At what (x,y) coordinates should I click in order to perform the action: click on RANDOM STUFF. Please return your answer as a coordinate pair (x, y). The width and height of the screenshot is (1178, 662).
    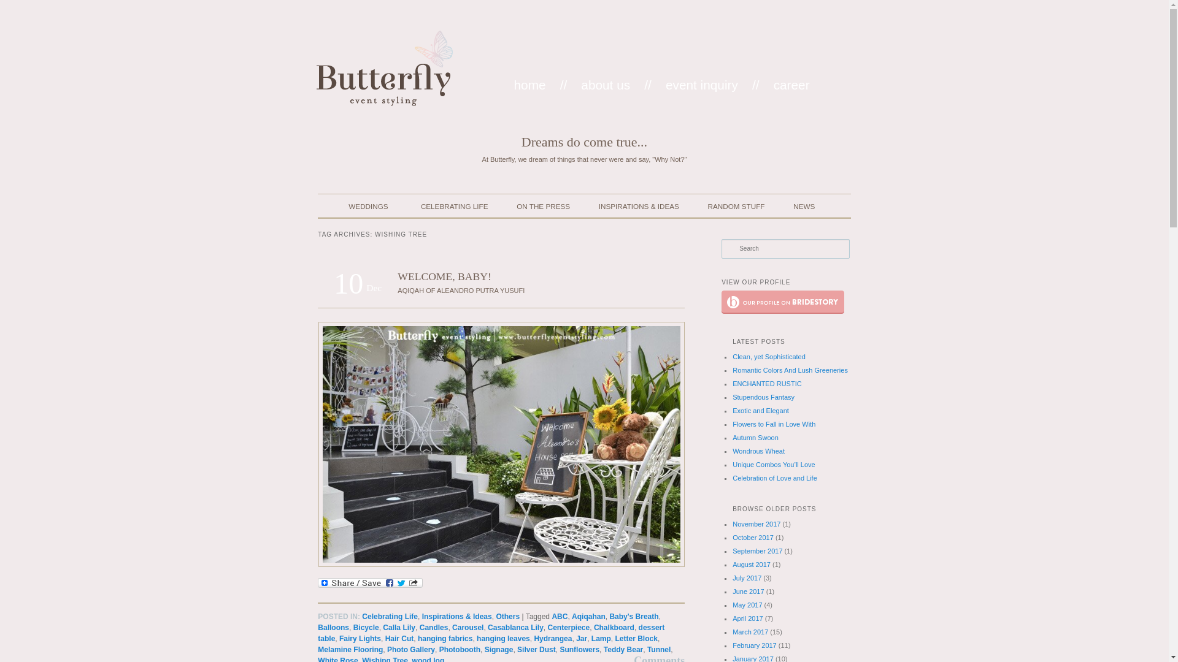
    Looking at the image, I should click on (736, 211).